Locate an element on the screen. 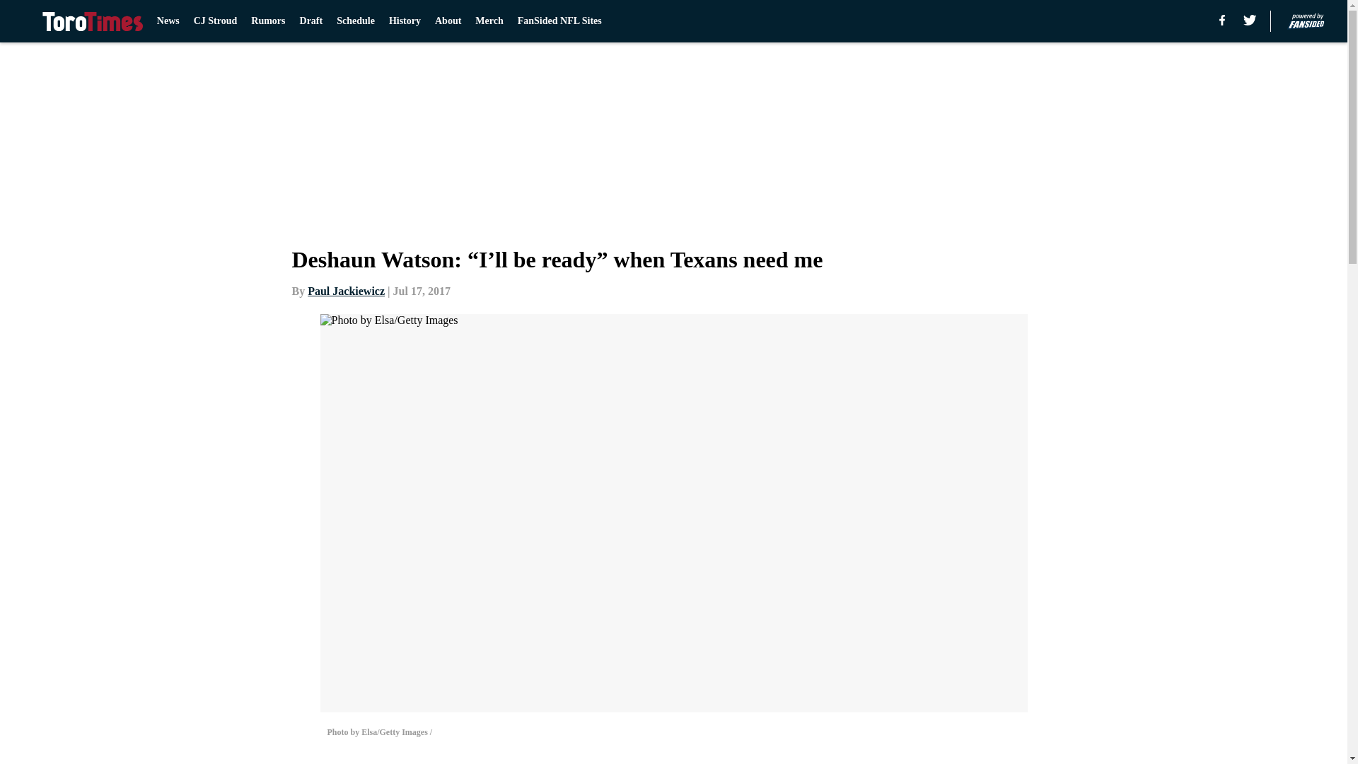 The height and width of the screenshot is (764, 1358). History is located at coordinates (405, 21).